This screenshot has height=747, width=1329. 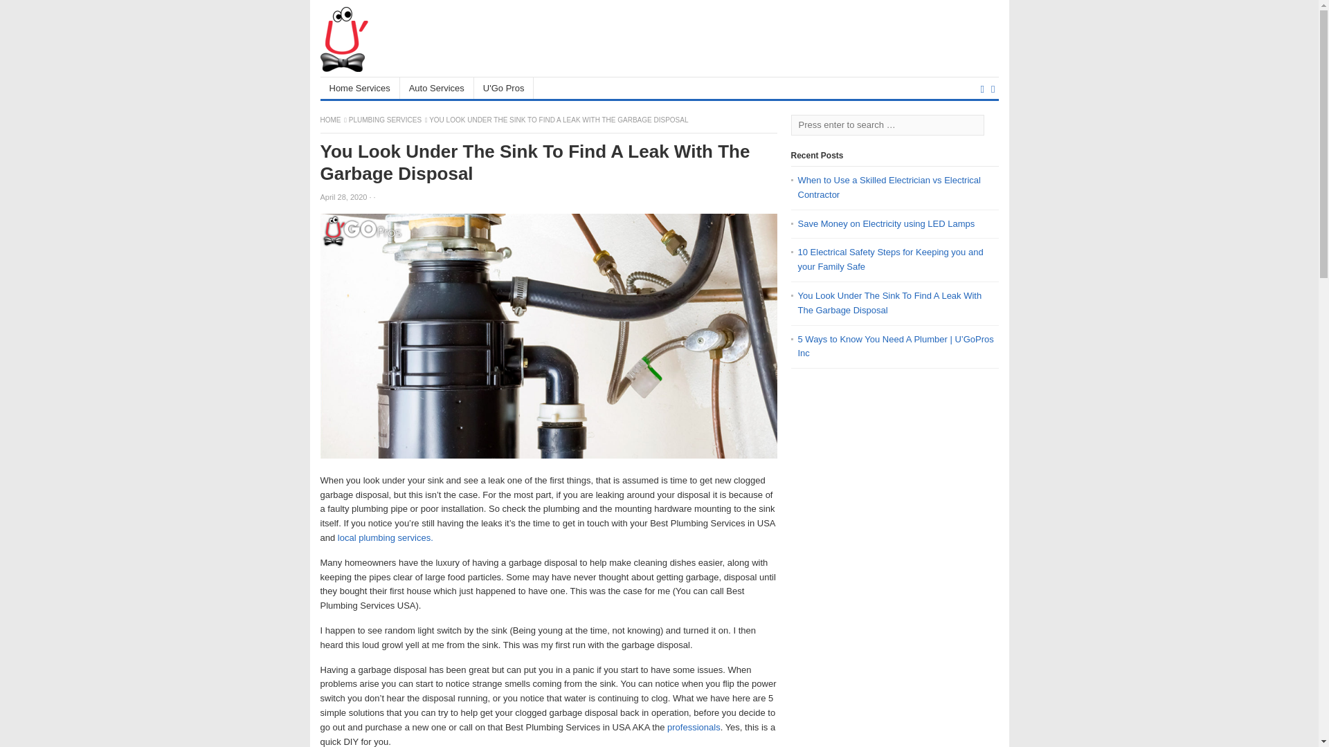 I want to click on HOME, so click(x=331, y=120).